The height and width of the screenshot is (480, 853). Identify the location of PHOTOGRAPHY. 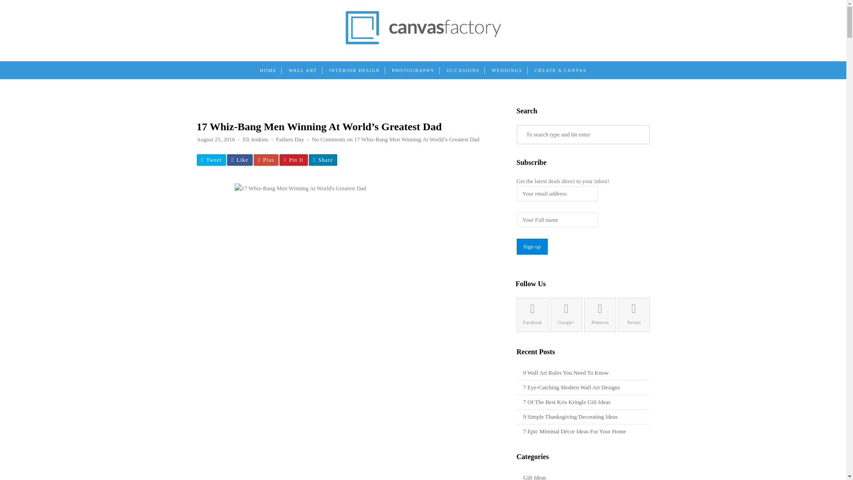
(413, 71).